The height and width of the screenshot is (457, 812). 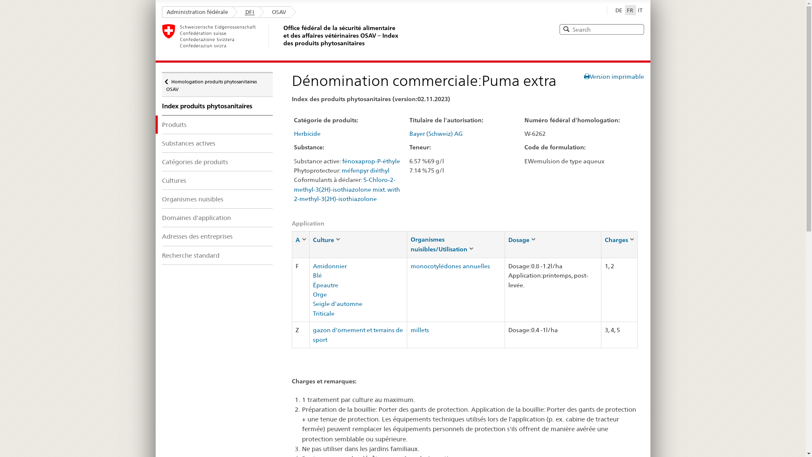 What do you see at coordinates (217, 236) in the screenshot?
I see `Adresses des entreprises` at bounding box center [217, 236].